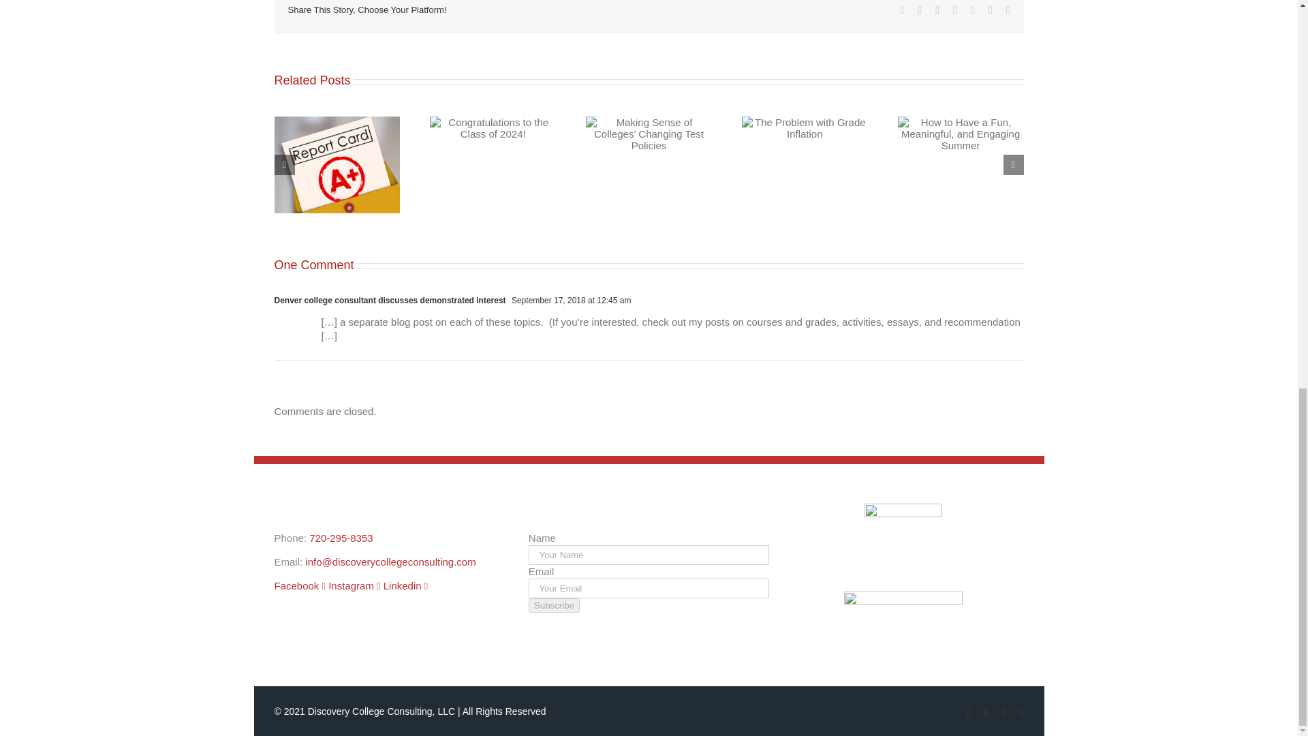 This screenshot has width=1308, height=736. What do you see at coordinates (903, 10) in the screenshot?
I see `Facebook` at bounding box center [903, 10].